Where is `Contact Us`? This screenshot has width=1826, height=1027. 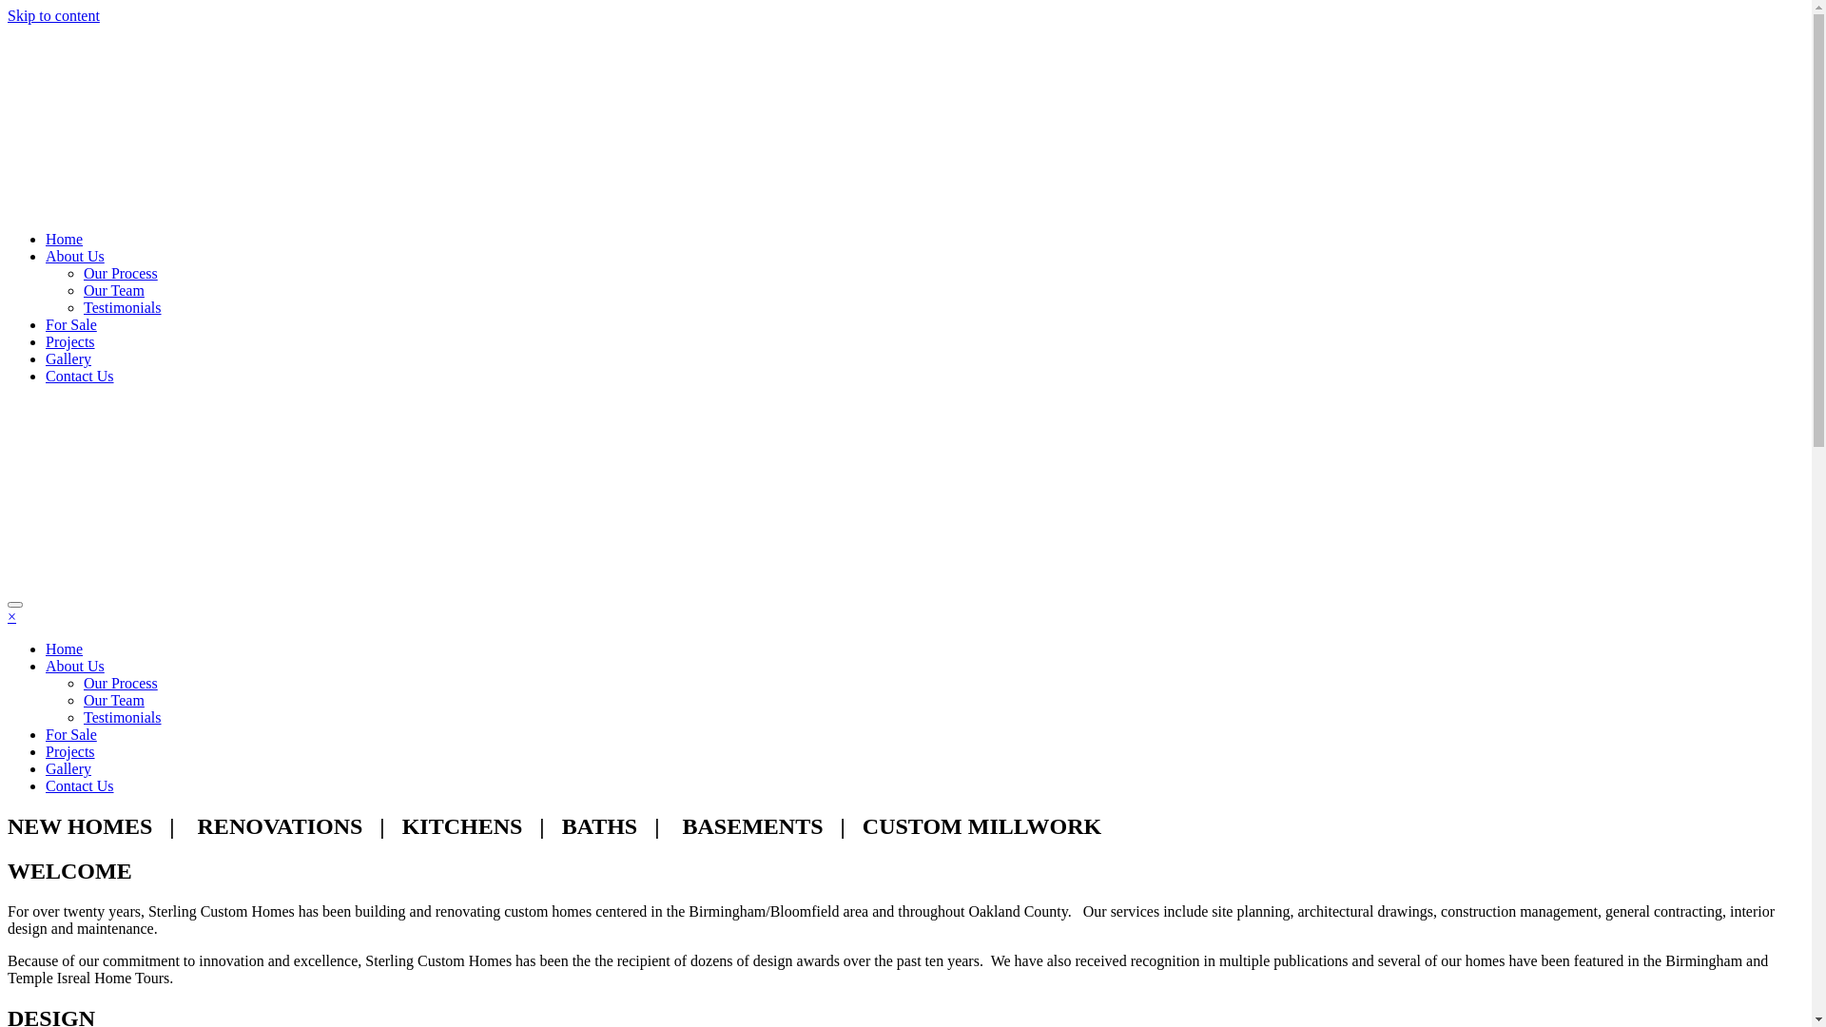
Contact Us is located at coordinates (80, 377).